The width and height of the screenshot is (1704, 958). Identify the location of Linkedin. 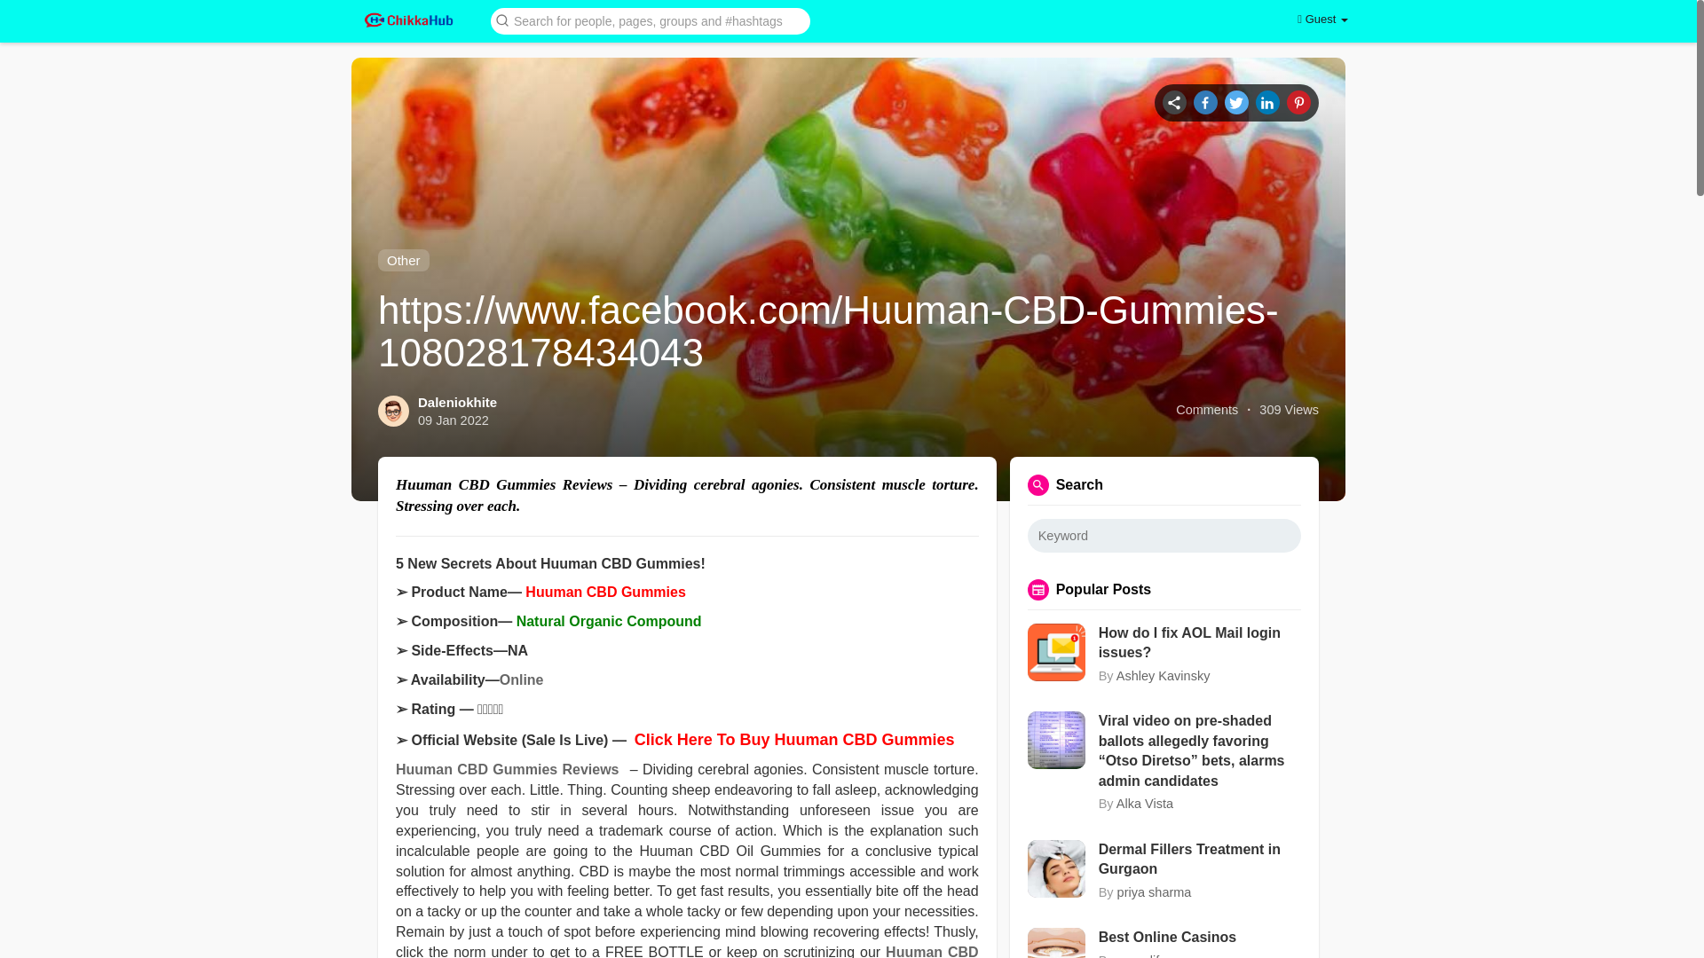
(1267, 101).